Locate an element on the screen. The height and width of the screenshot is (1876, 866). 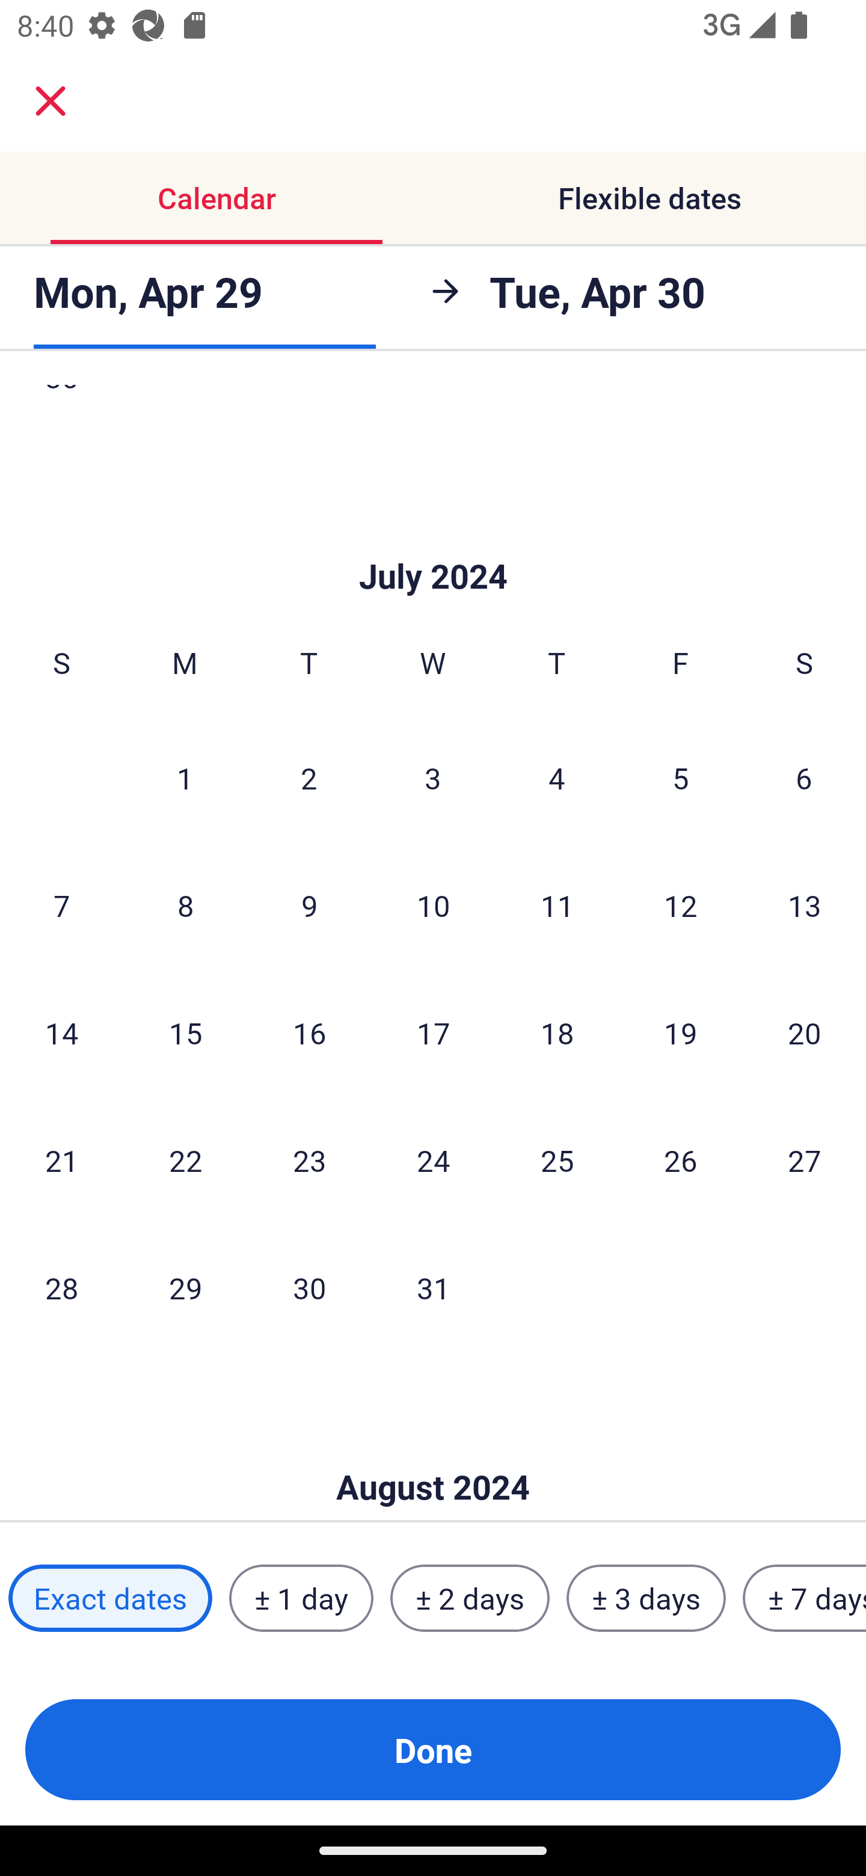
± 3 days is located at coordinates (646, 1598).